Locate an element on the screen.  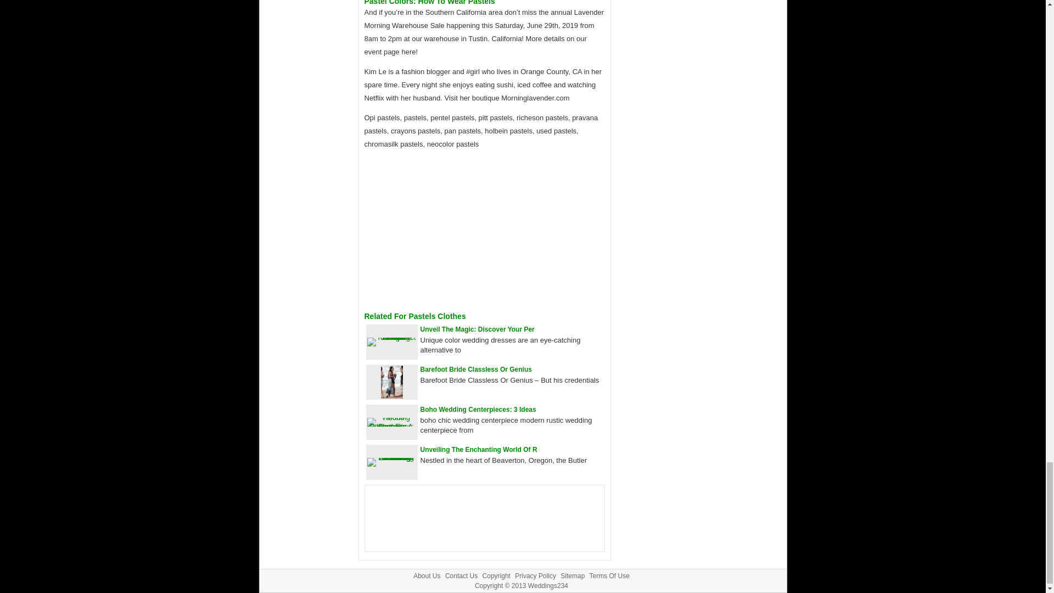
Boho Wedding Centerpieces: 3 Ideas is located at coordinates (479, 409).